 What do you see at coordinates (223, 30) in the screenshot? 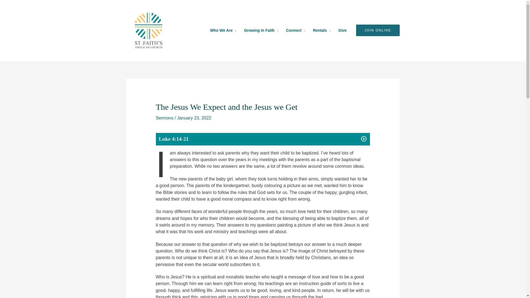
I see `Who We Are` at bounding box center [223, 30].